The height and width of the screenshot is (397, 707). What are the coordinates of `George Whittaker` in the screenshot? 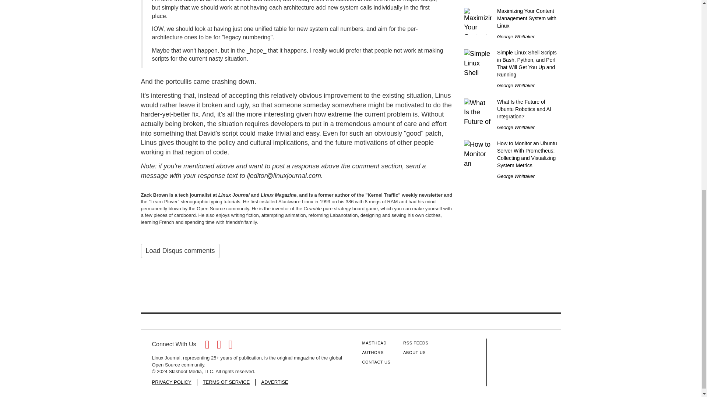 It's located at (516, 36).